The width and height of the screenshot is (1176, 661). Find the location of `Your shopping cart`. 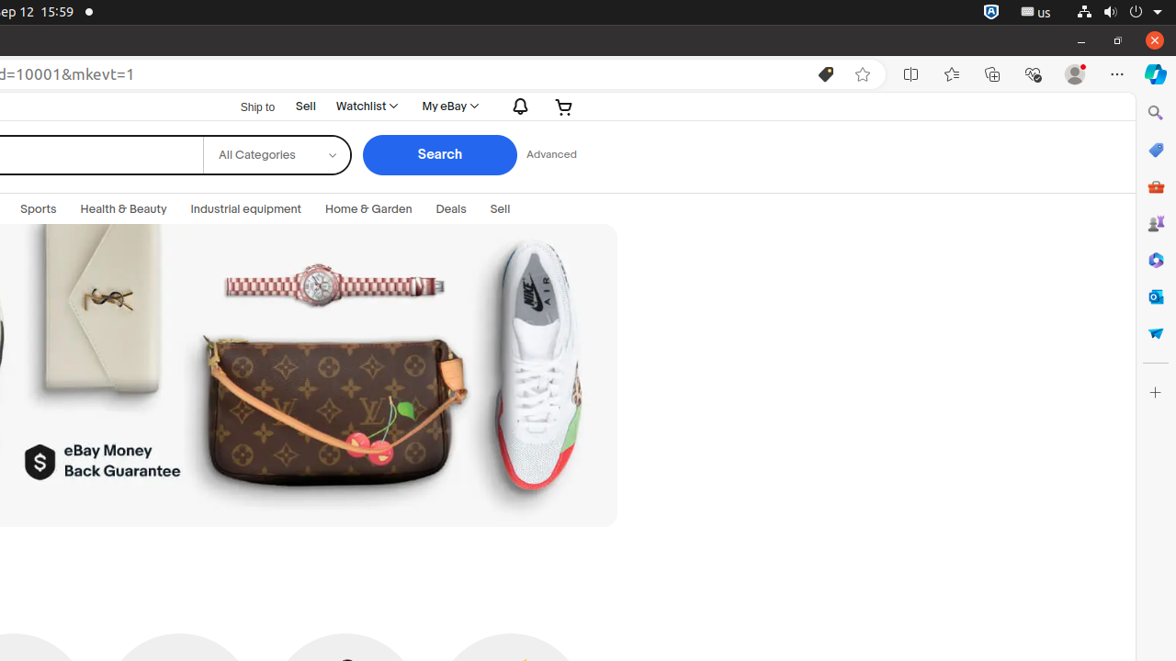

Your shopping cart is located at coordinates (564, 106).